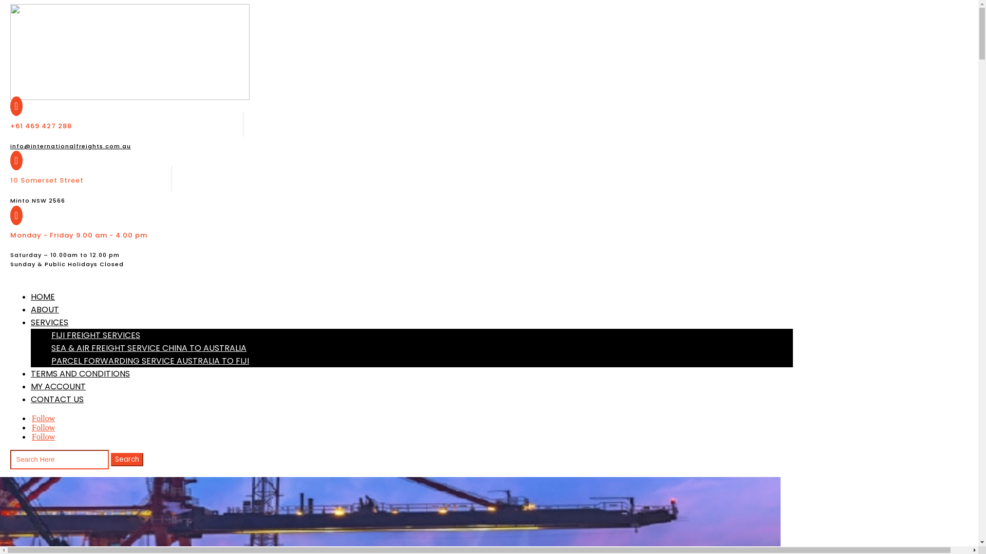 The height and width of the screenshot is (554, 986). I want to click on Follow, so click(43, 428).